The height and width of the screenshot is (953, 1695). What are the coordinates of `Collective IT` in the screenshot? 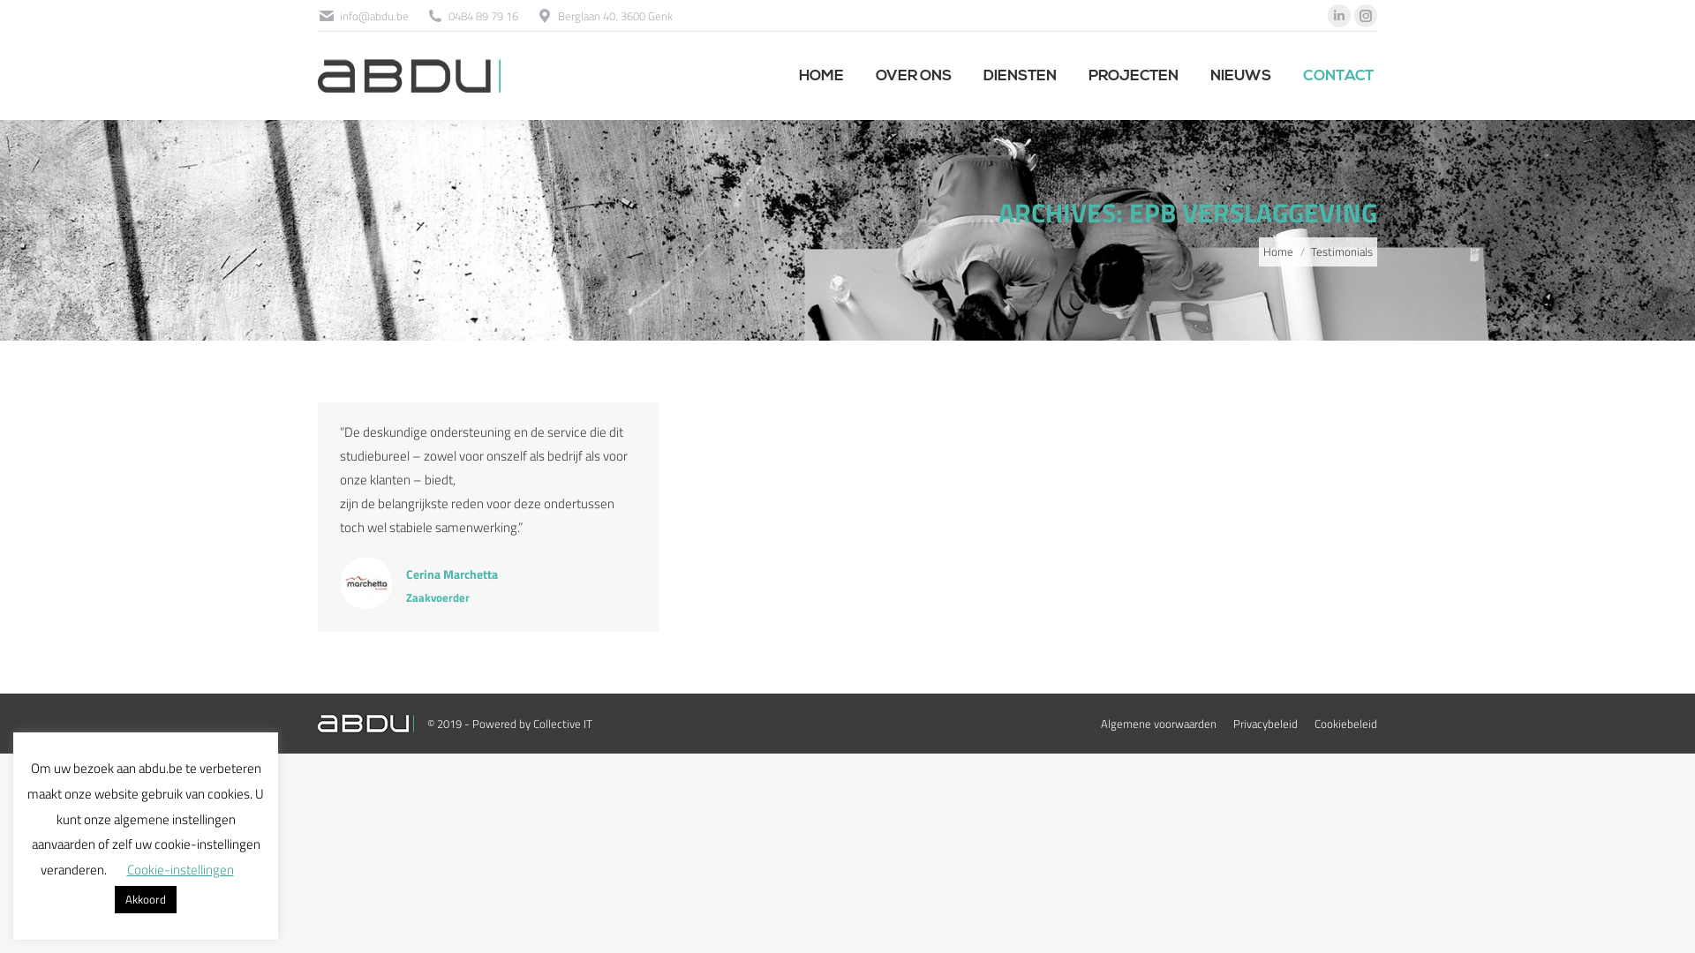 It's located at (563, 724).